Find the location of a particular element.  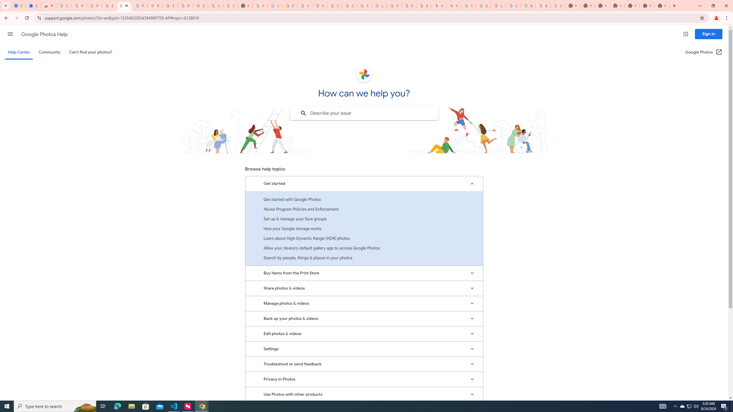

Google Account is located at coordinates (200, 6).